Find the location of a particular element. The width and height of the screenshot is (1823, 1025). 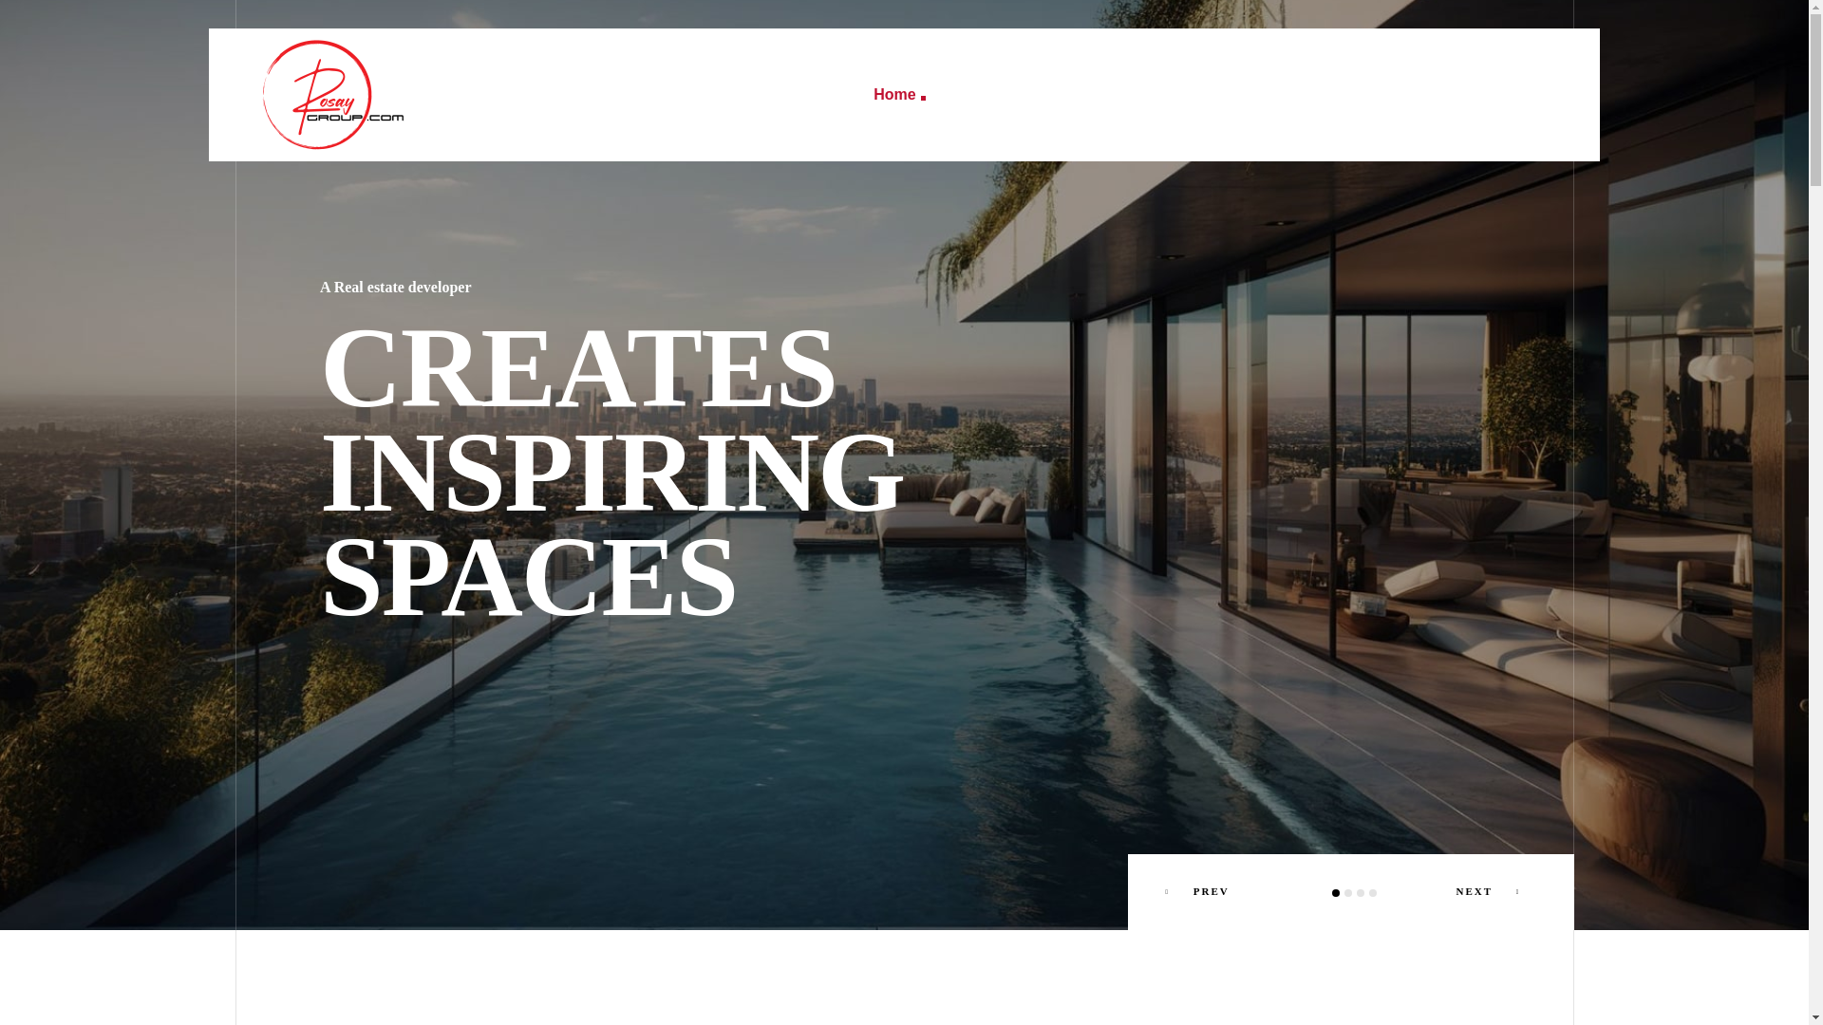

Home is located at coordinates (899, 95).